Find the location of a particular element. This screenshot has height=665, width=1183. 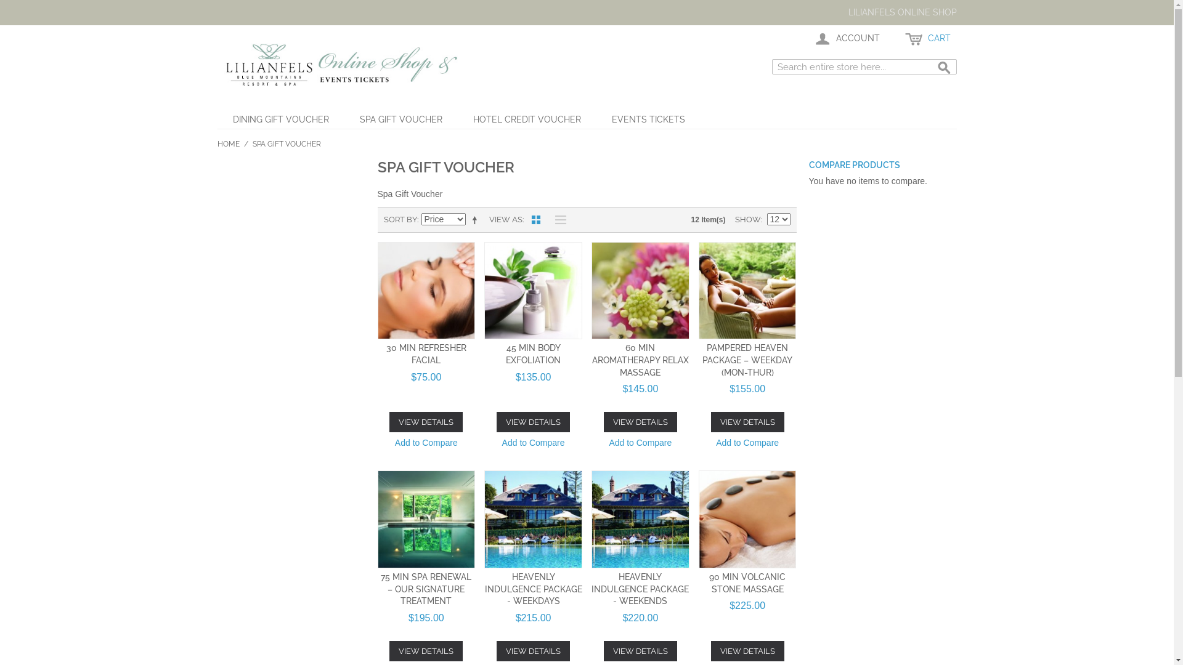

VIEW DETAILS is located at coordinates (748, 422).